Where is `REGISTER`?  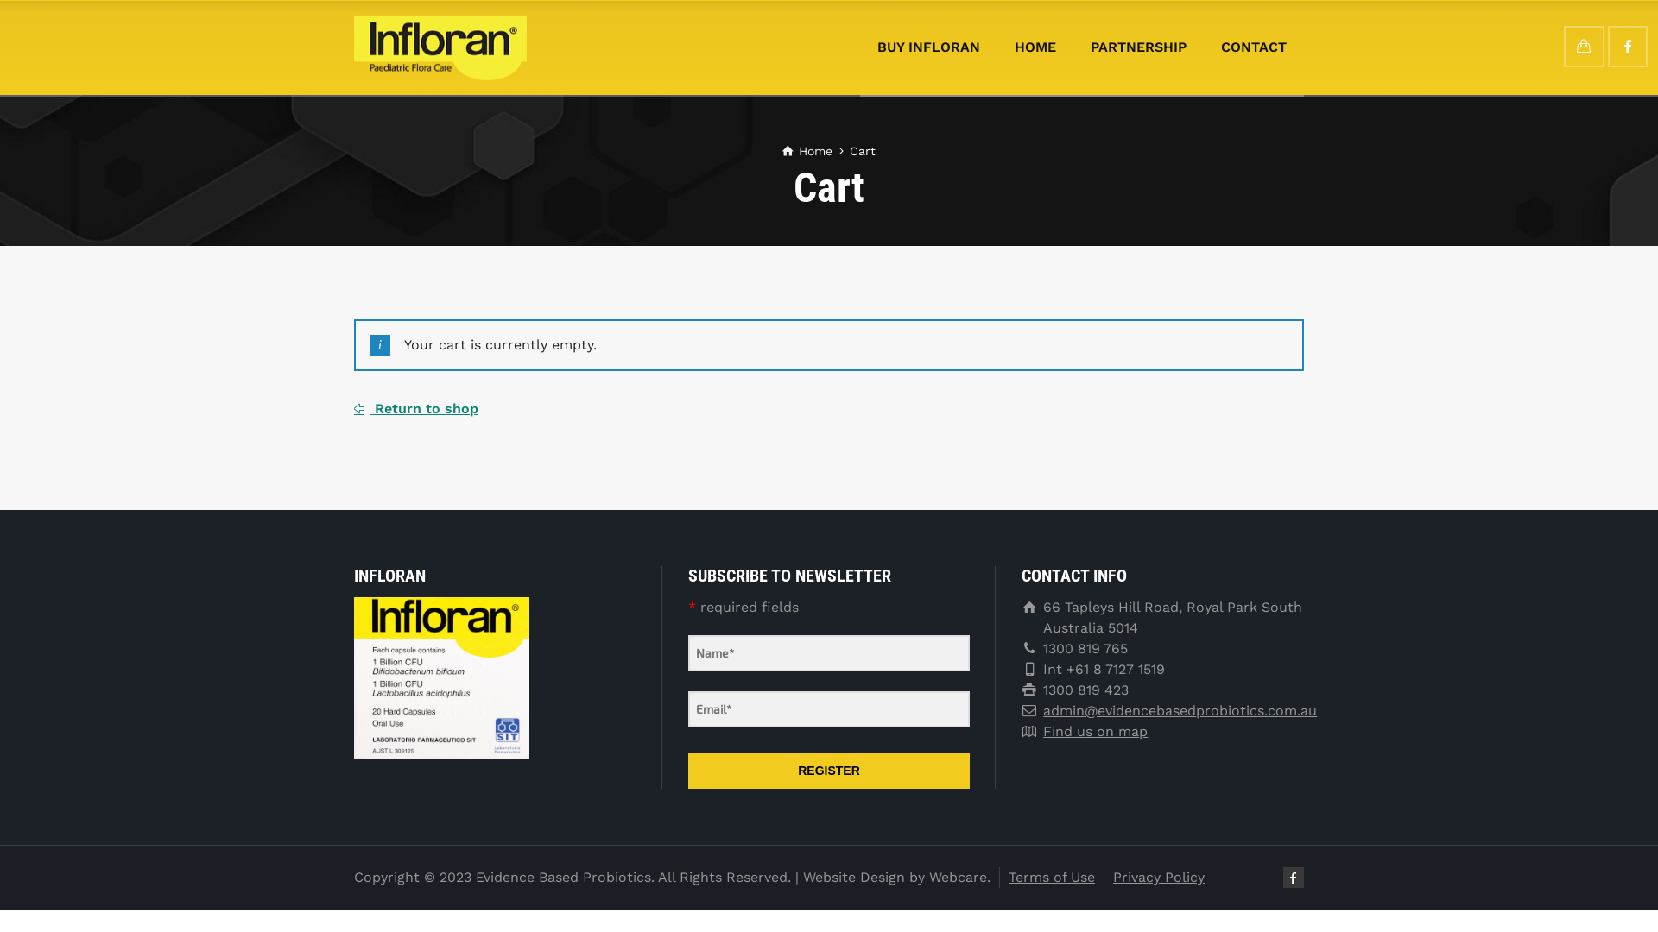
REGISTER is located at coordinates (829, 771).